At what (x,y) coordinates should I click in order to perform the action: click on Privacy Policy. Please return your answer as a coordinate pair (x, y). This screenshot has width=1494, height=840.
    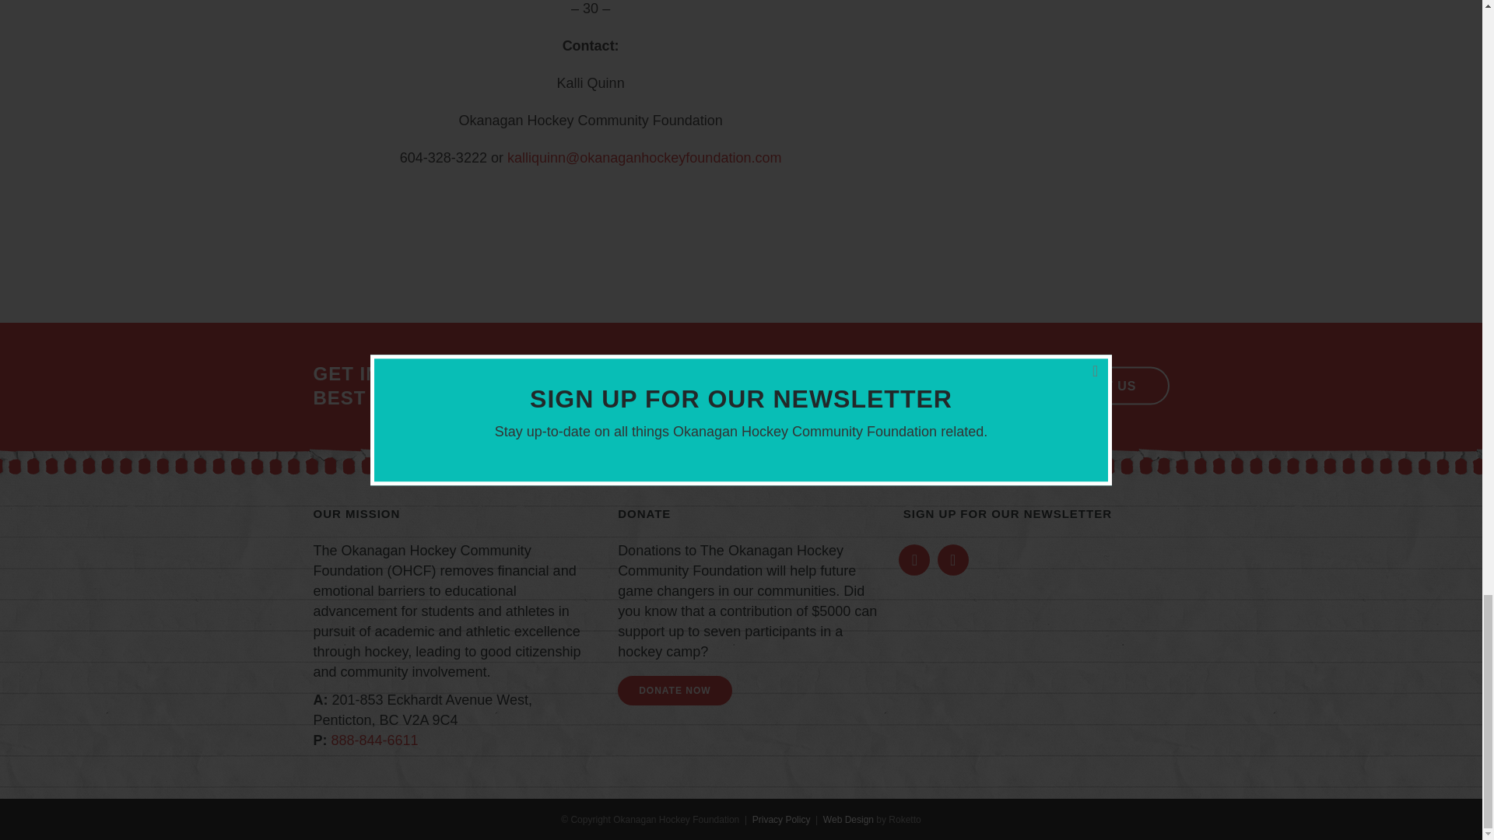
    Looking at the image, I should click on (781, 819).